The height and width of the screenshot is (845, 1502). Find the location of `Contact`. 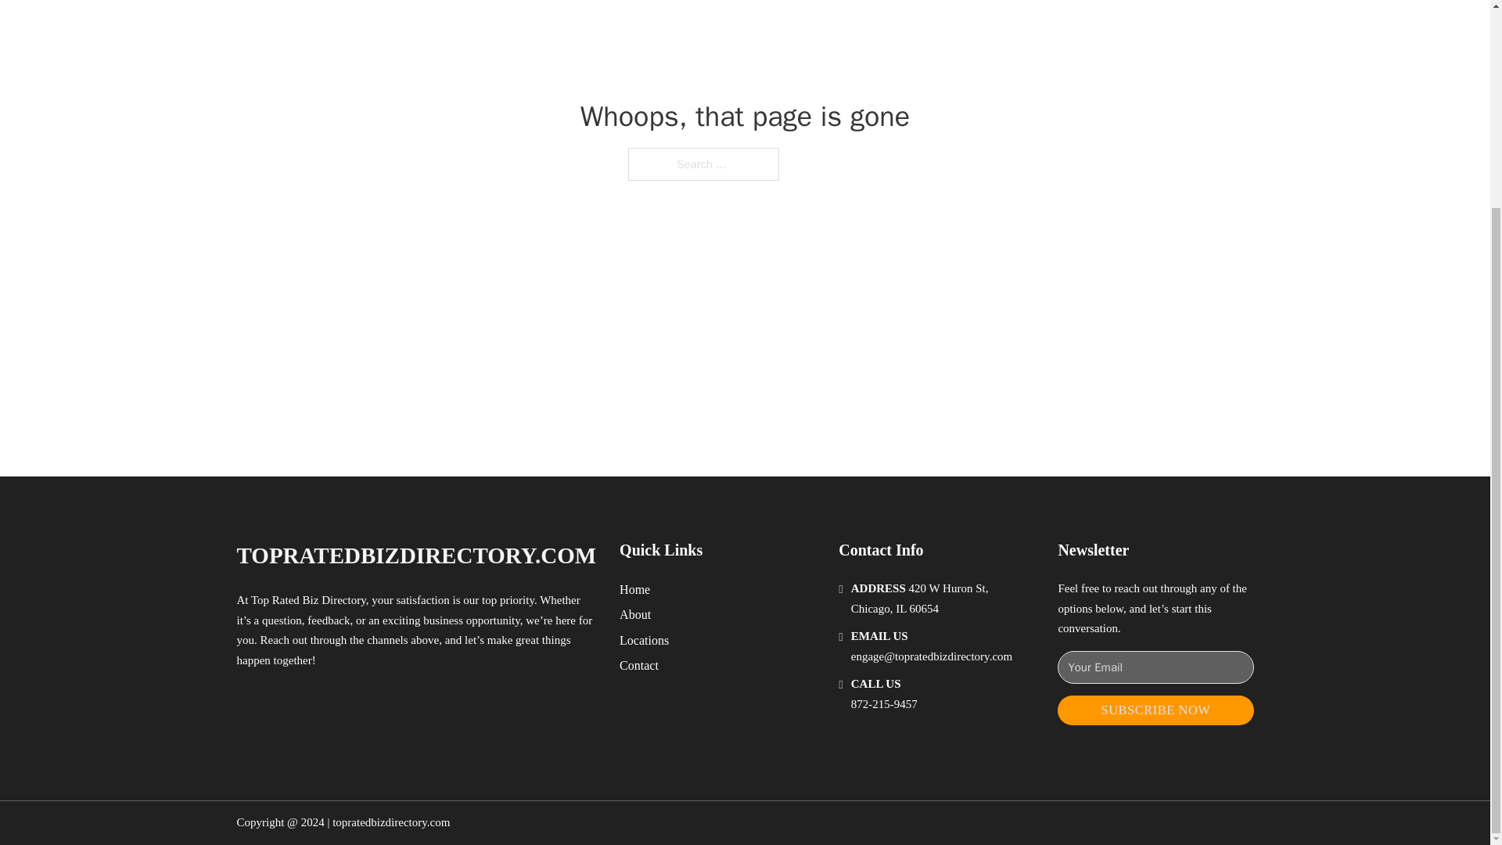

Contact is located at coordinates (638, 665).